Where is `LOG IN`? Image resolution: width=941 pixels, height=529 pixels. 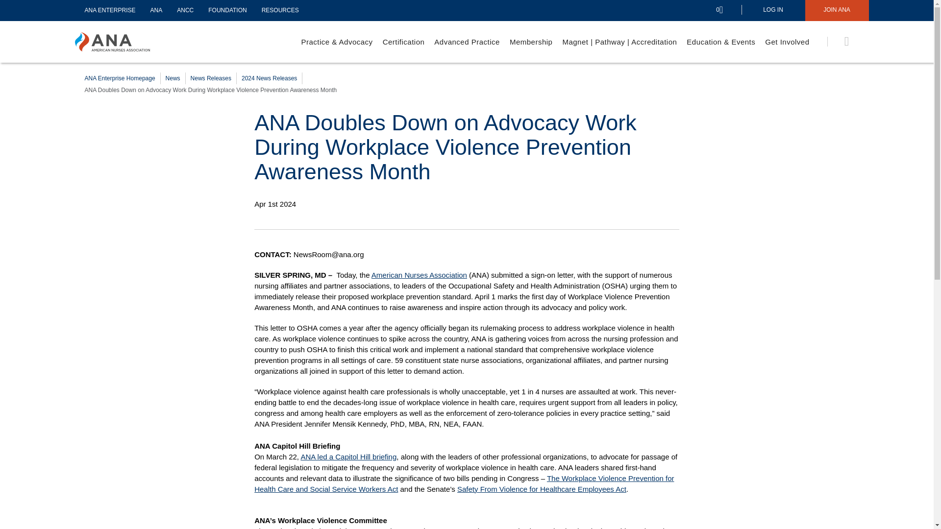
LOG IN is located at coordinates (772, 11).